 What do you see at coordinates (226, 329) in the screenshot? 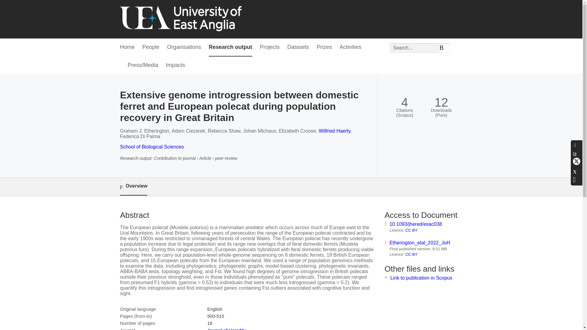
I see `Journal of Heredity` at bounding box center [226, 329].